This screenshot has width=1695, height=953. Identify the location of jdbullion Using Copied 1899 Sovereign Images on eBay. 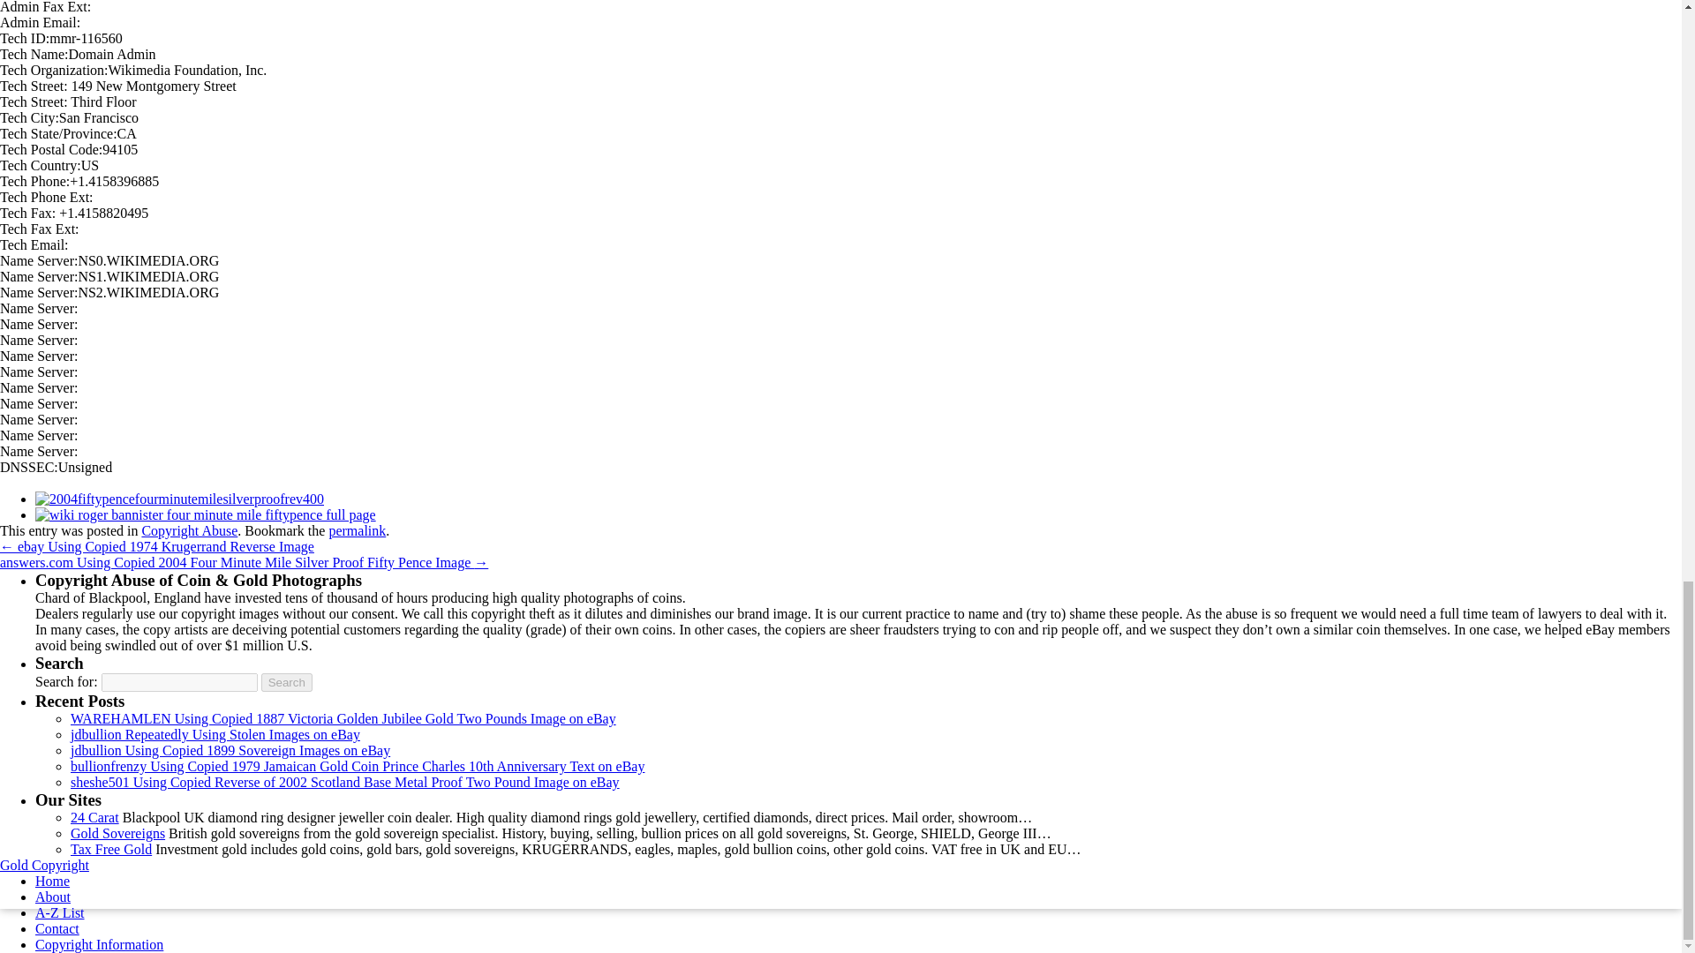
(230, 750).